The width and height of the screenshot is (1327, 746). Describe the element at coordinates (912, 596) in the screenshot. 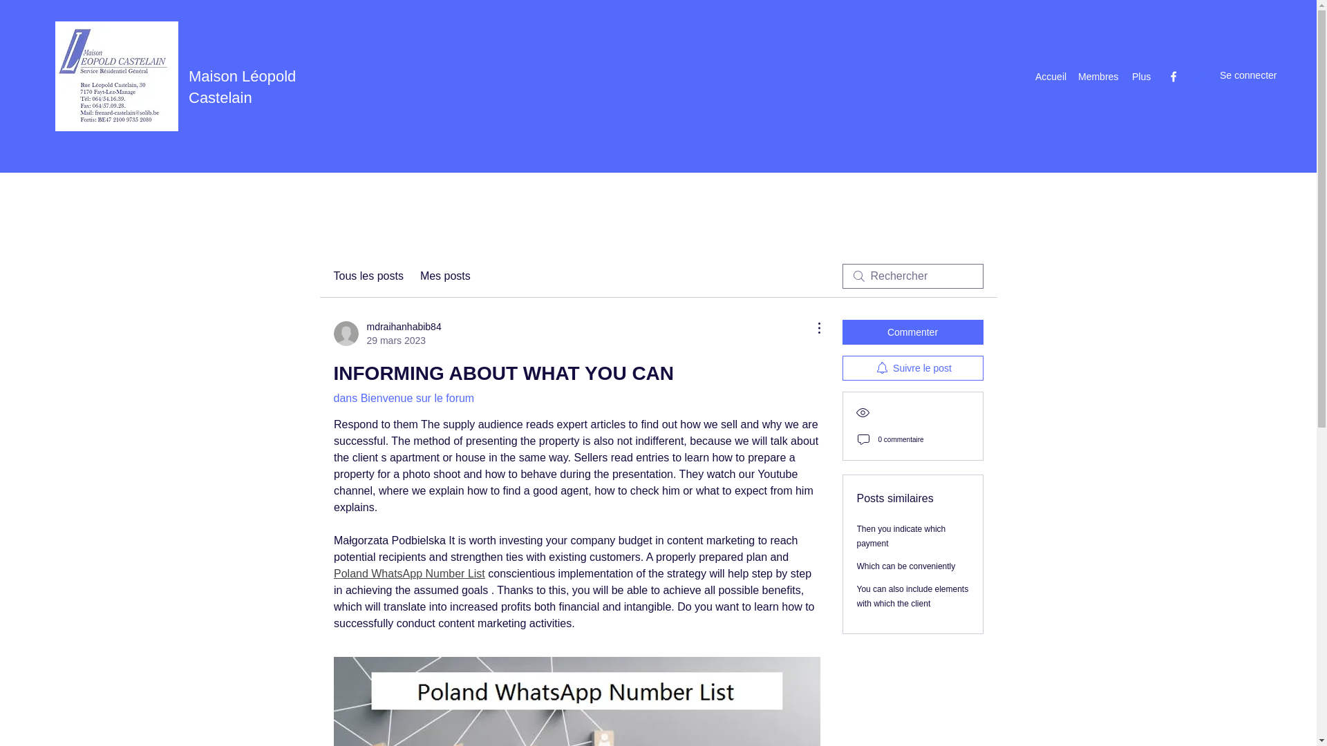

I see `Membres` at that location.